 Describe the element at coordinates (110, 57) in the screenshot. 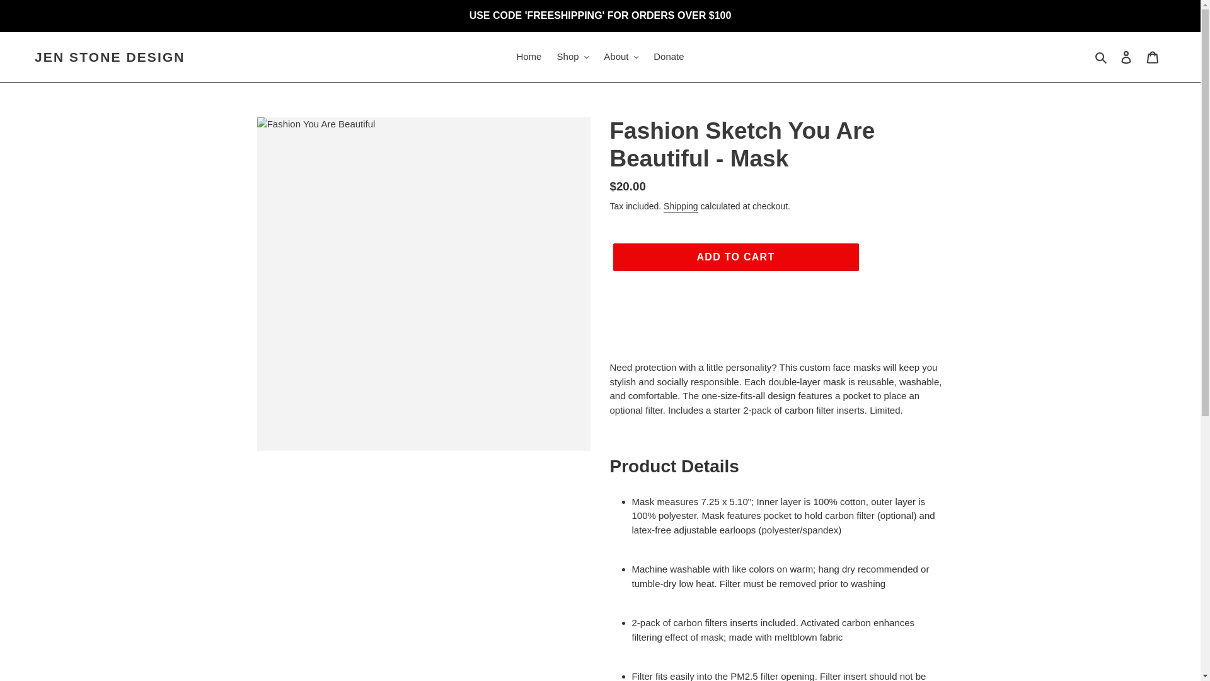

I see `JEN STONE DESIGN` at that location.